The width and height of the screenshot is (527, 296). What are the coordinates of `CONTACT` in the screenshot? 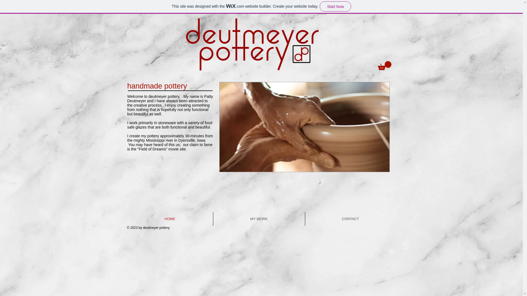 It's located at (350, 219).